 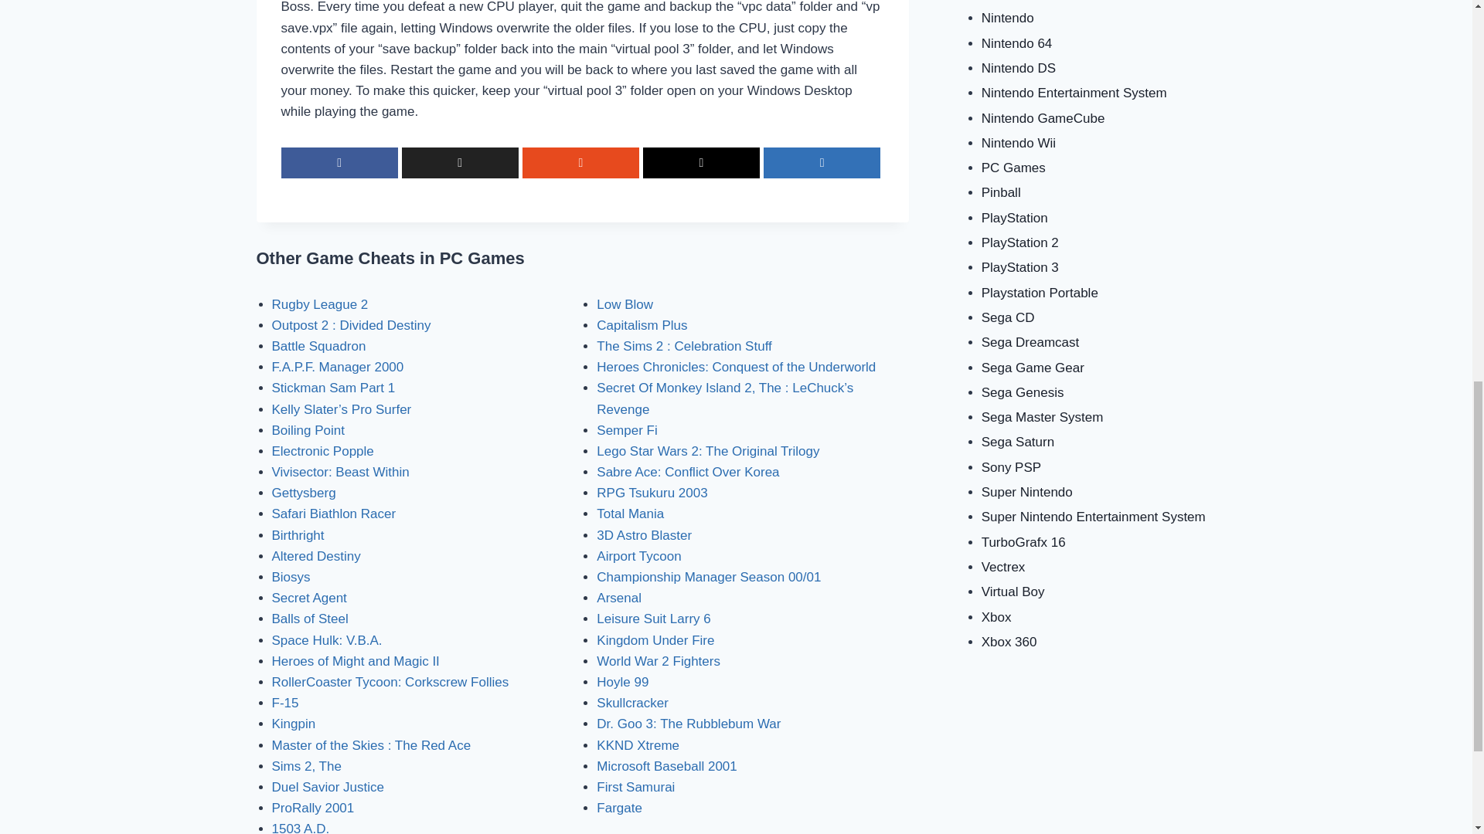 I want to click on Space Hulk: V.B.A., so click(x=327, y=640).